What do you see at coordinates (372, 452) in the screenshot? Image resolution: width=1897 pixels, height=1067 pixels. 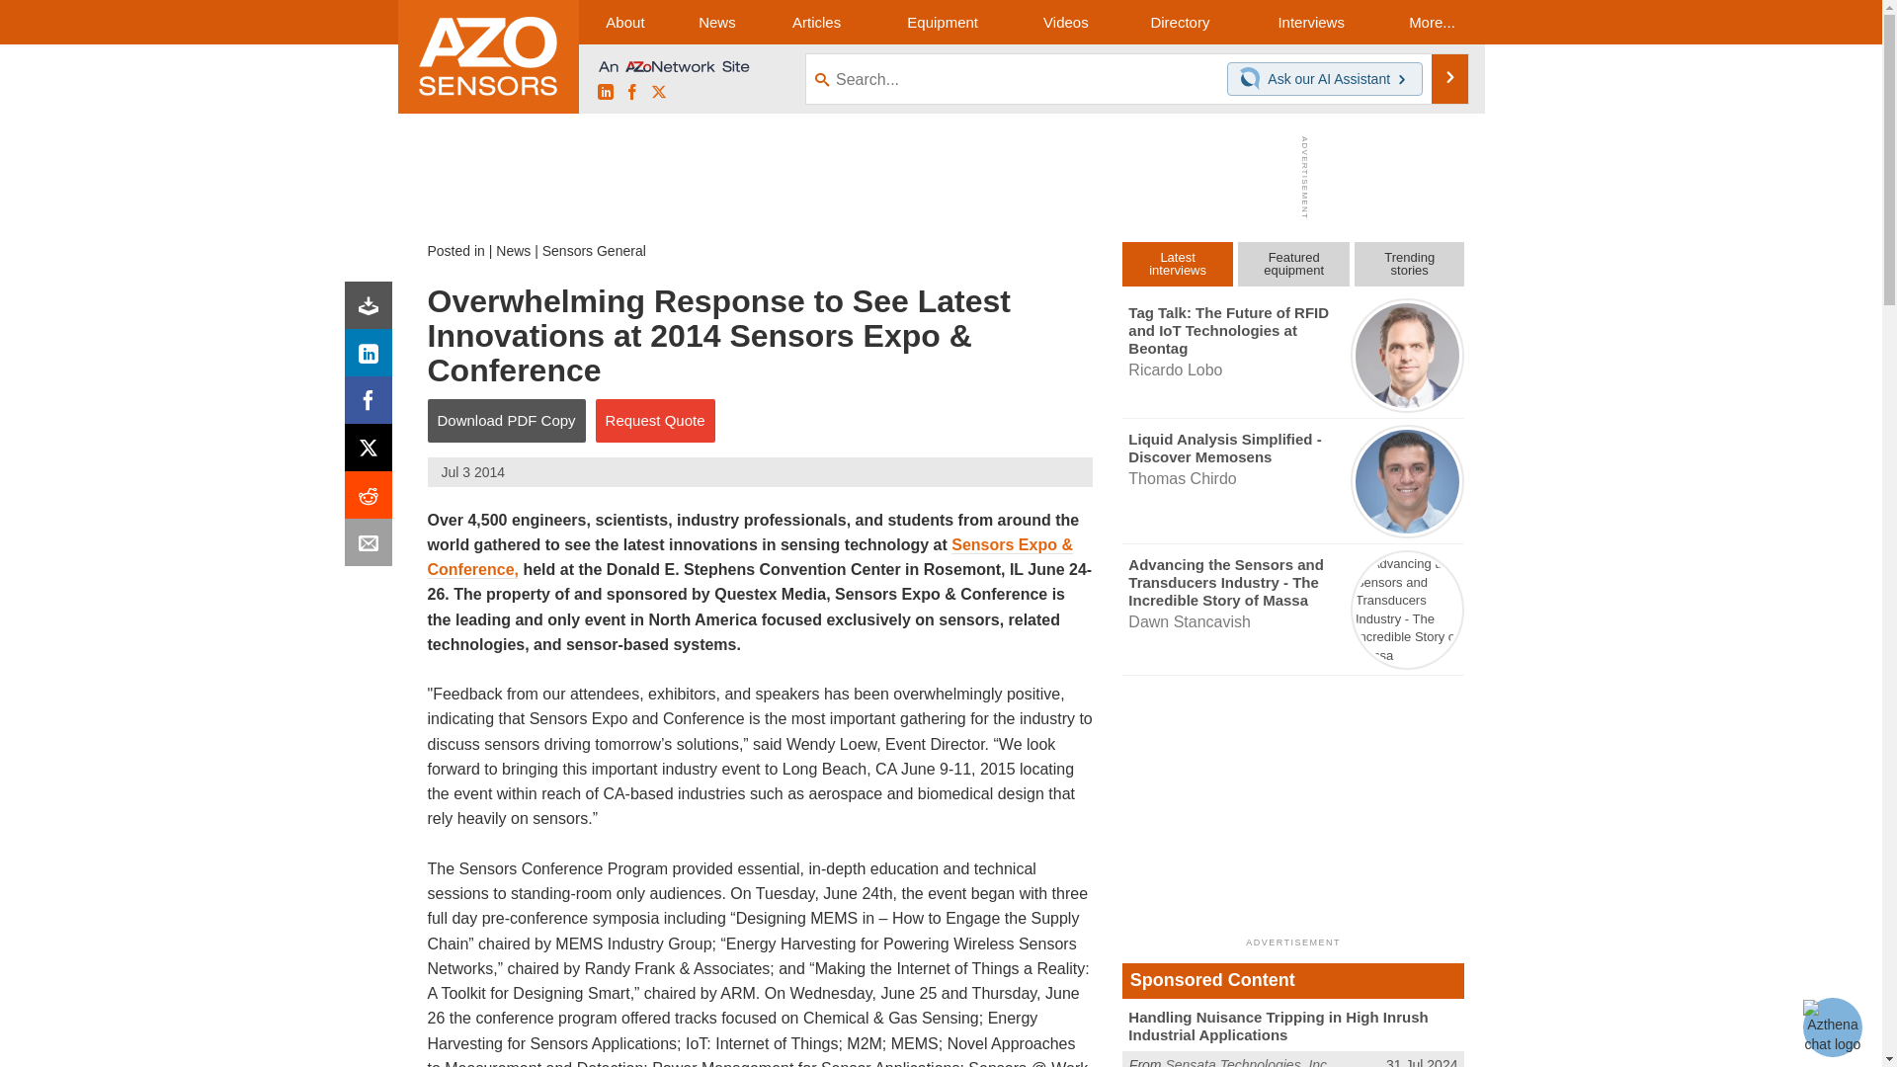 I see `X` at bounding box center [372, 452].